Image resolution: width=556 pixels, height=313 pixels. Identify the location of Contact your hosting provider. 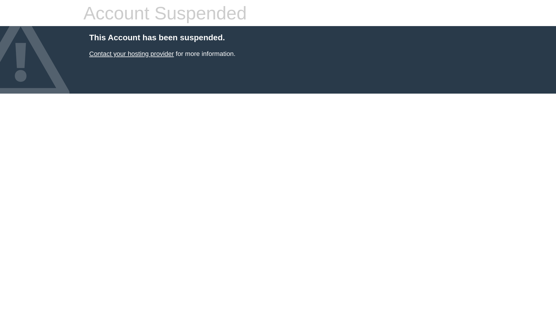
(131, 54).